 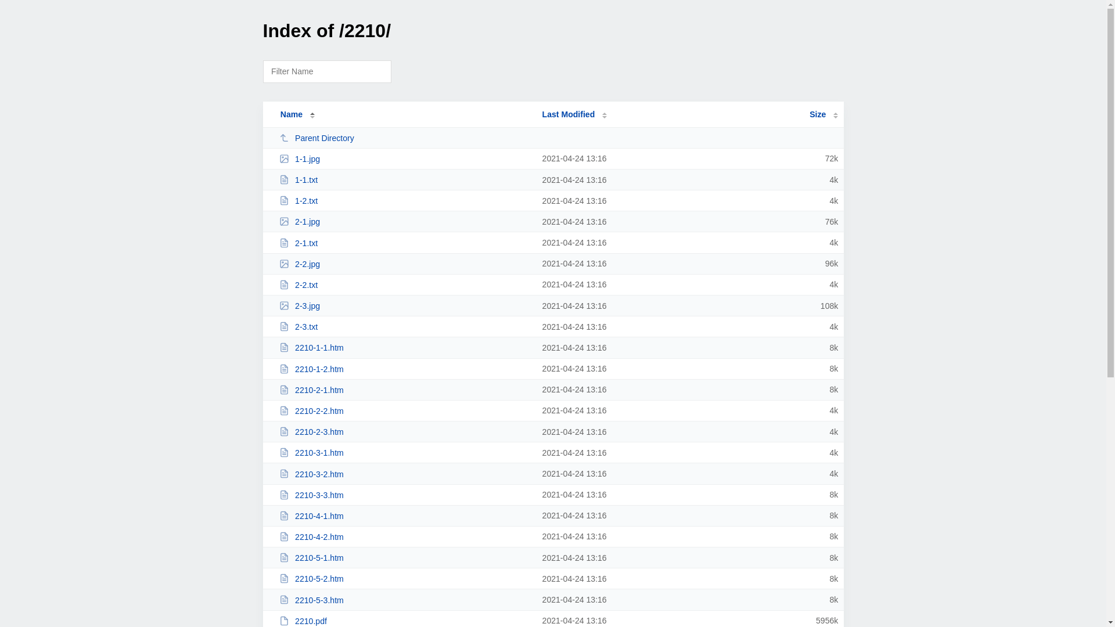 I want to click on 2210-5-1.htm, so click(x=405, y=557).